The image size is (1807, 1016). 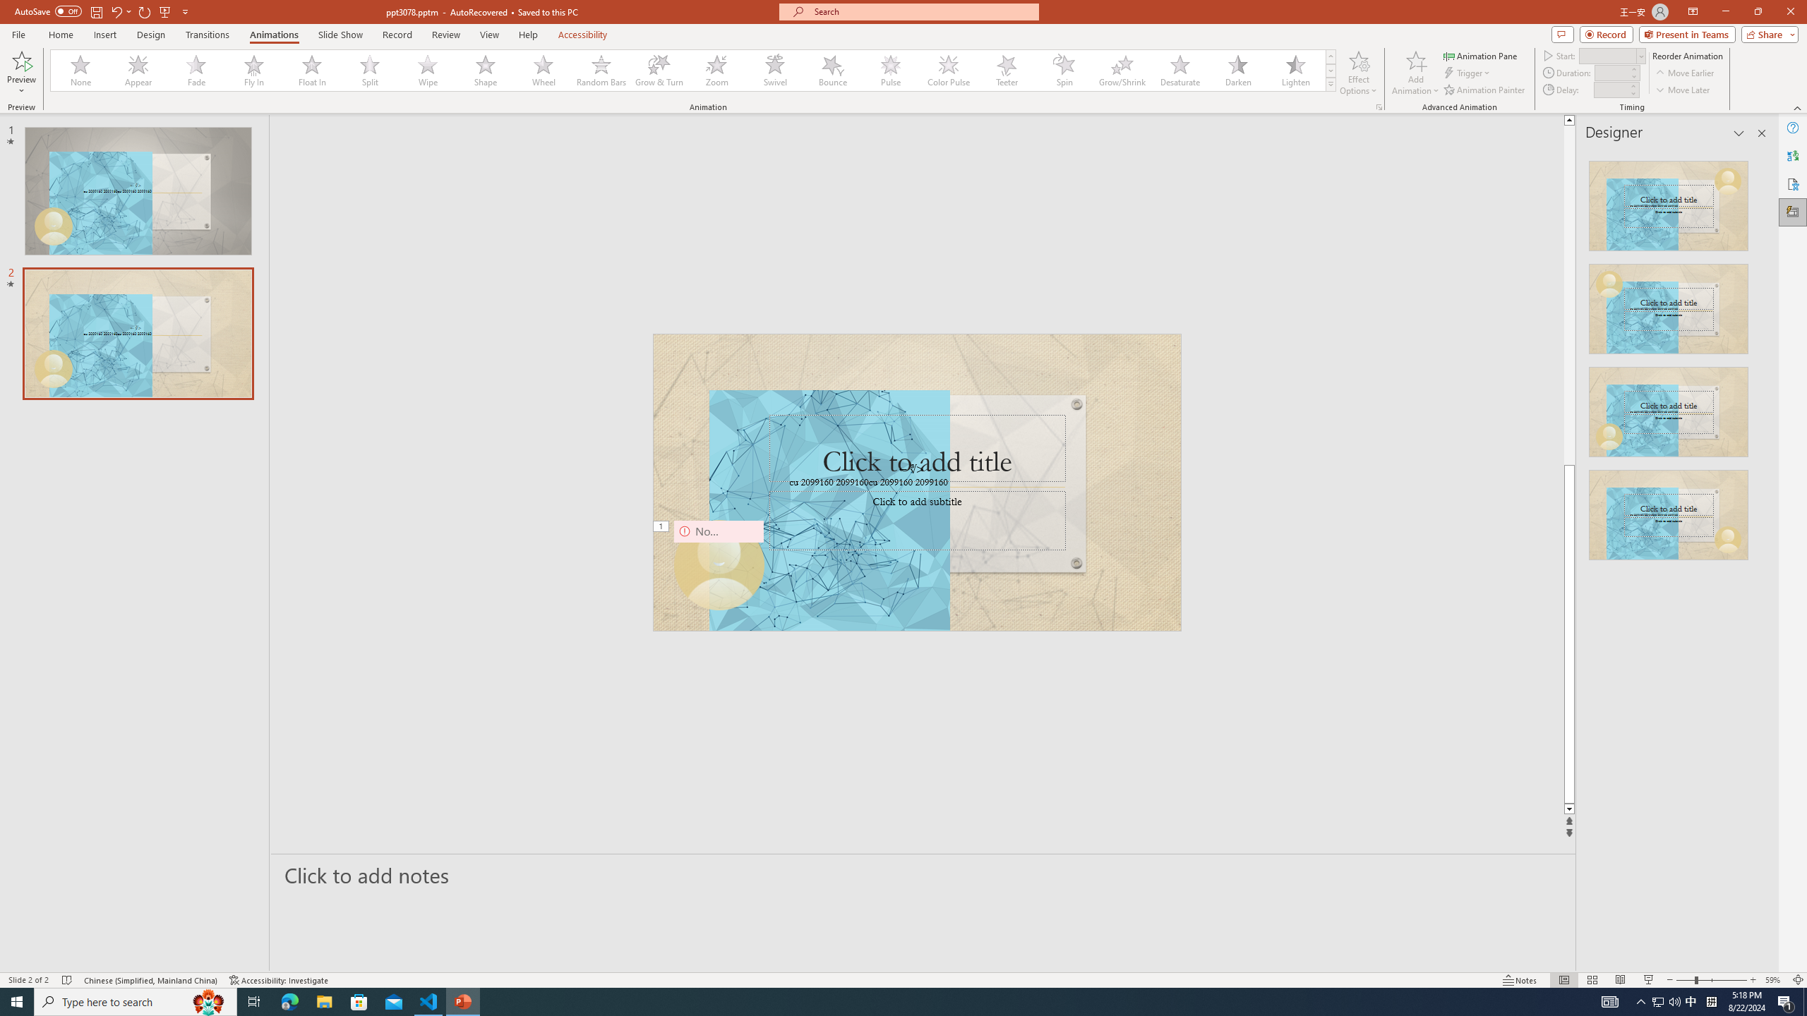 I want to click on Move Earlier, so click(x=1684, y=73).